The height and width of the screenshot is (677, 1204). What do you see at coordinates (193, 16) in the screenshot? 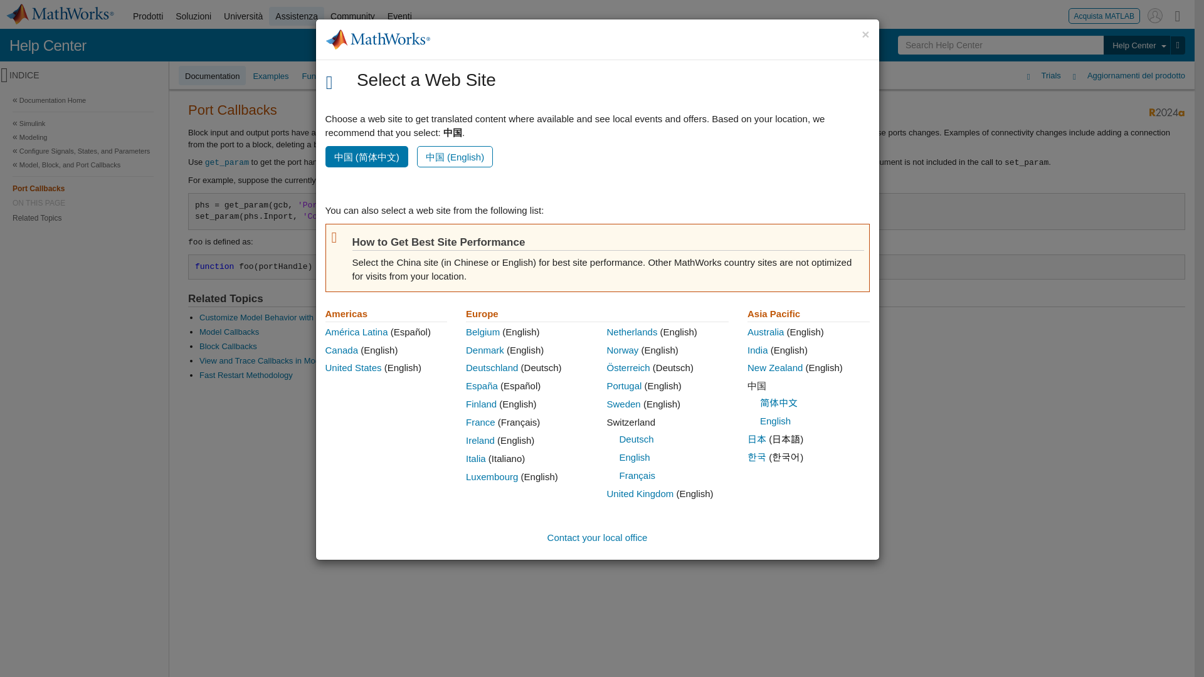
I see `Soluzioni` at bounding box center [193, 16].